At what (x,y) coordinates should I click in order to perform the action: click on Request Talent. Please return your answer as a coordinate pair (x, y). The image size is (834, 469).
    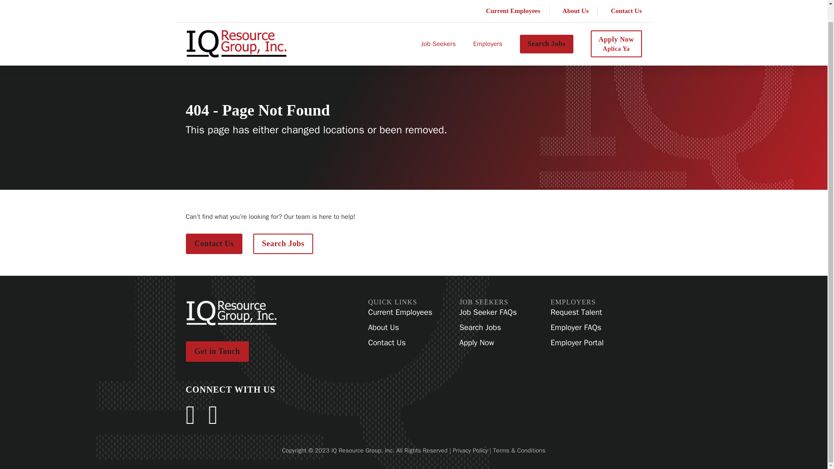
    Looking at the image, I should click on (577, 313).